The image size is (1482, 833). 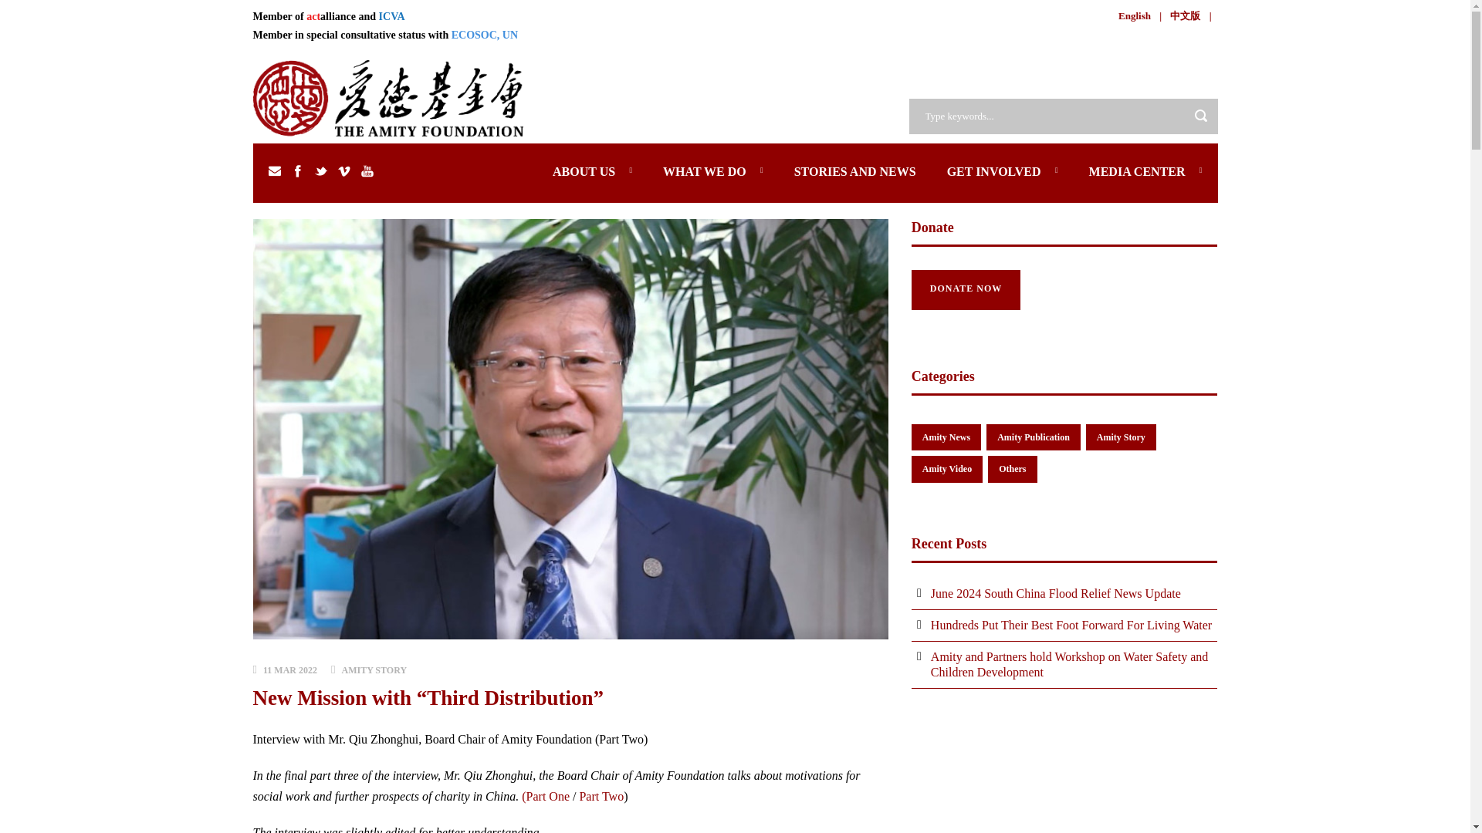 What do you see at coordinates (392, 17) in the screenshot?
I see `ICVA` at bounding box center [392, 17].